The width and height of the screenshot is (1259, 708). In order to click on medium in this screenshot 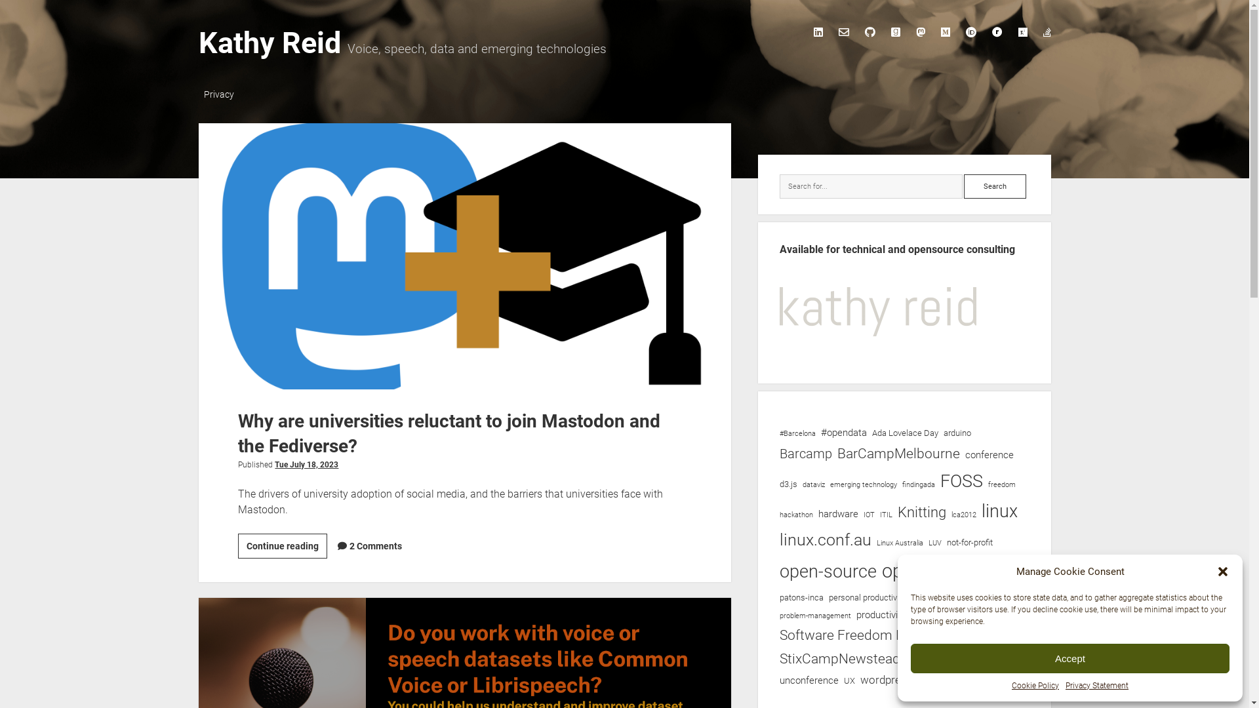, I will do `click(945, 32)`.